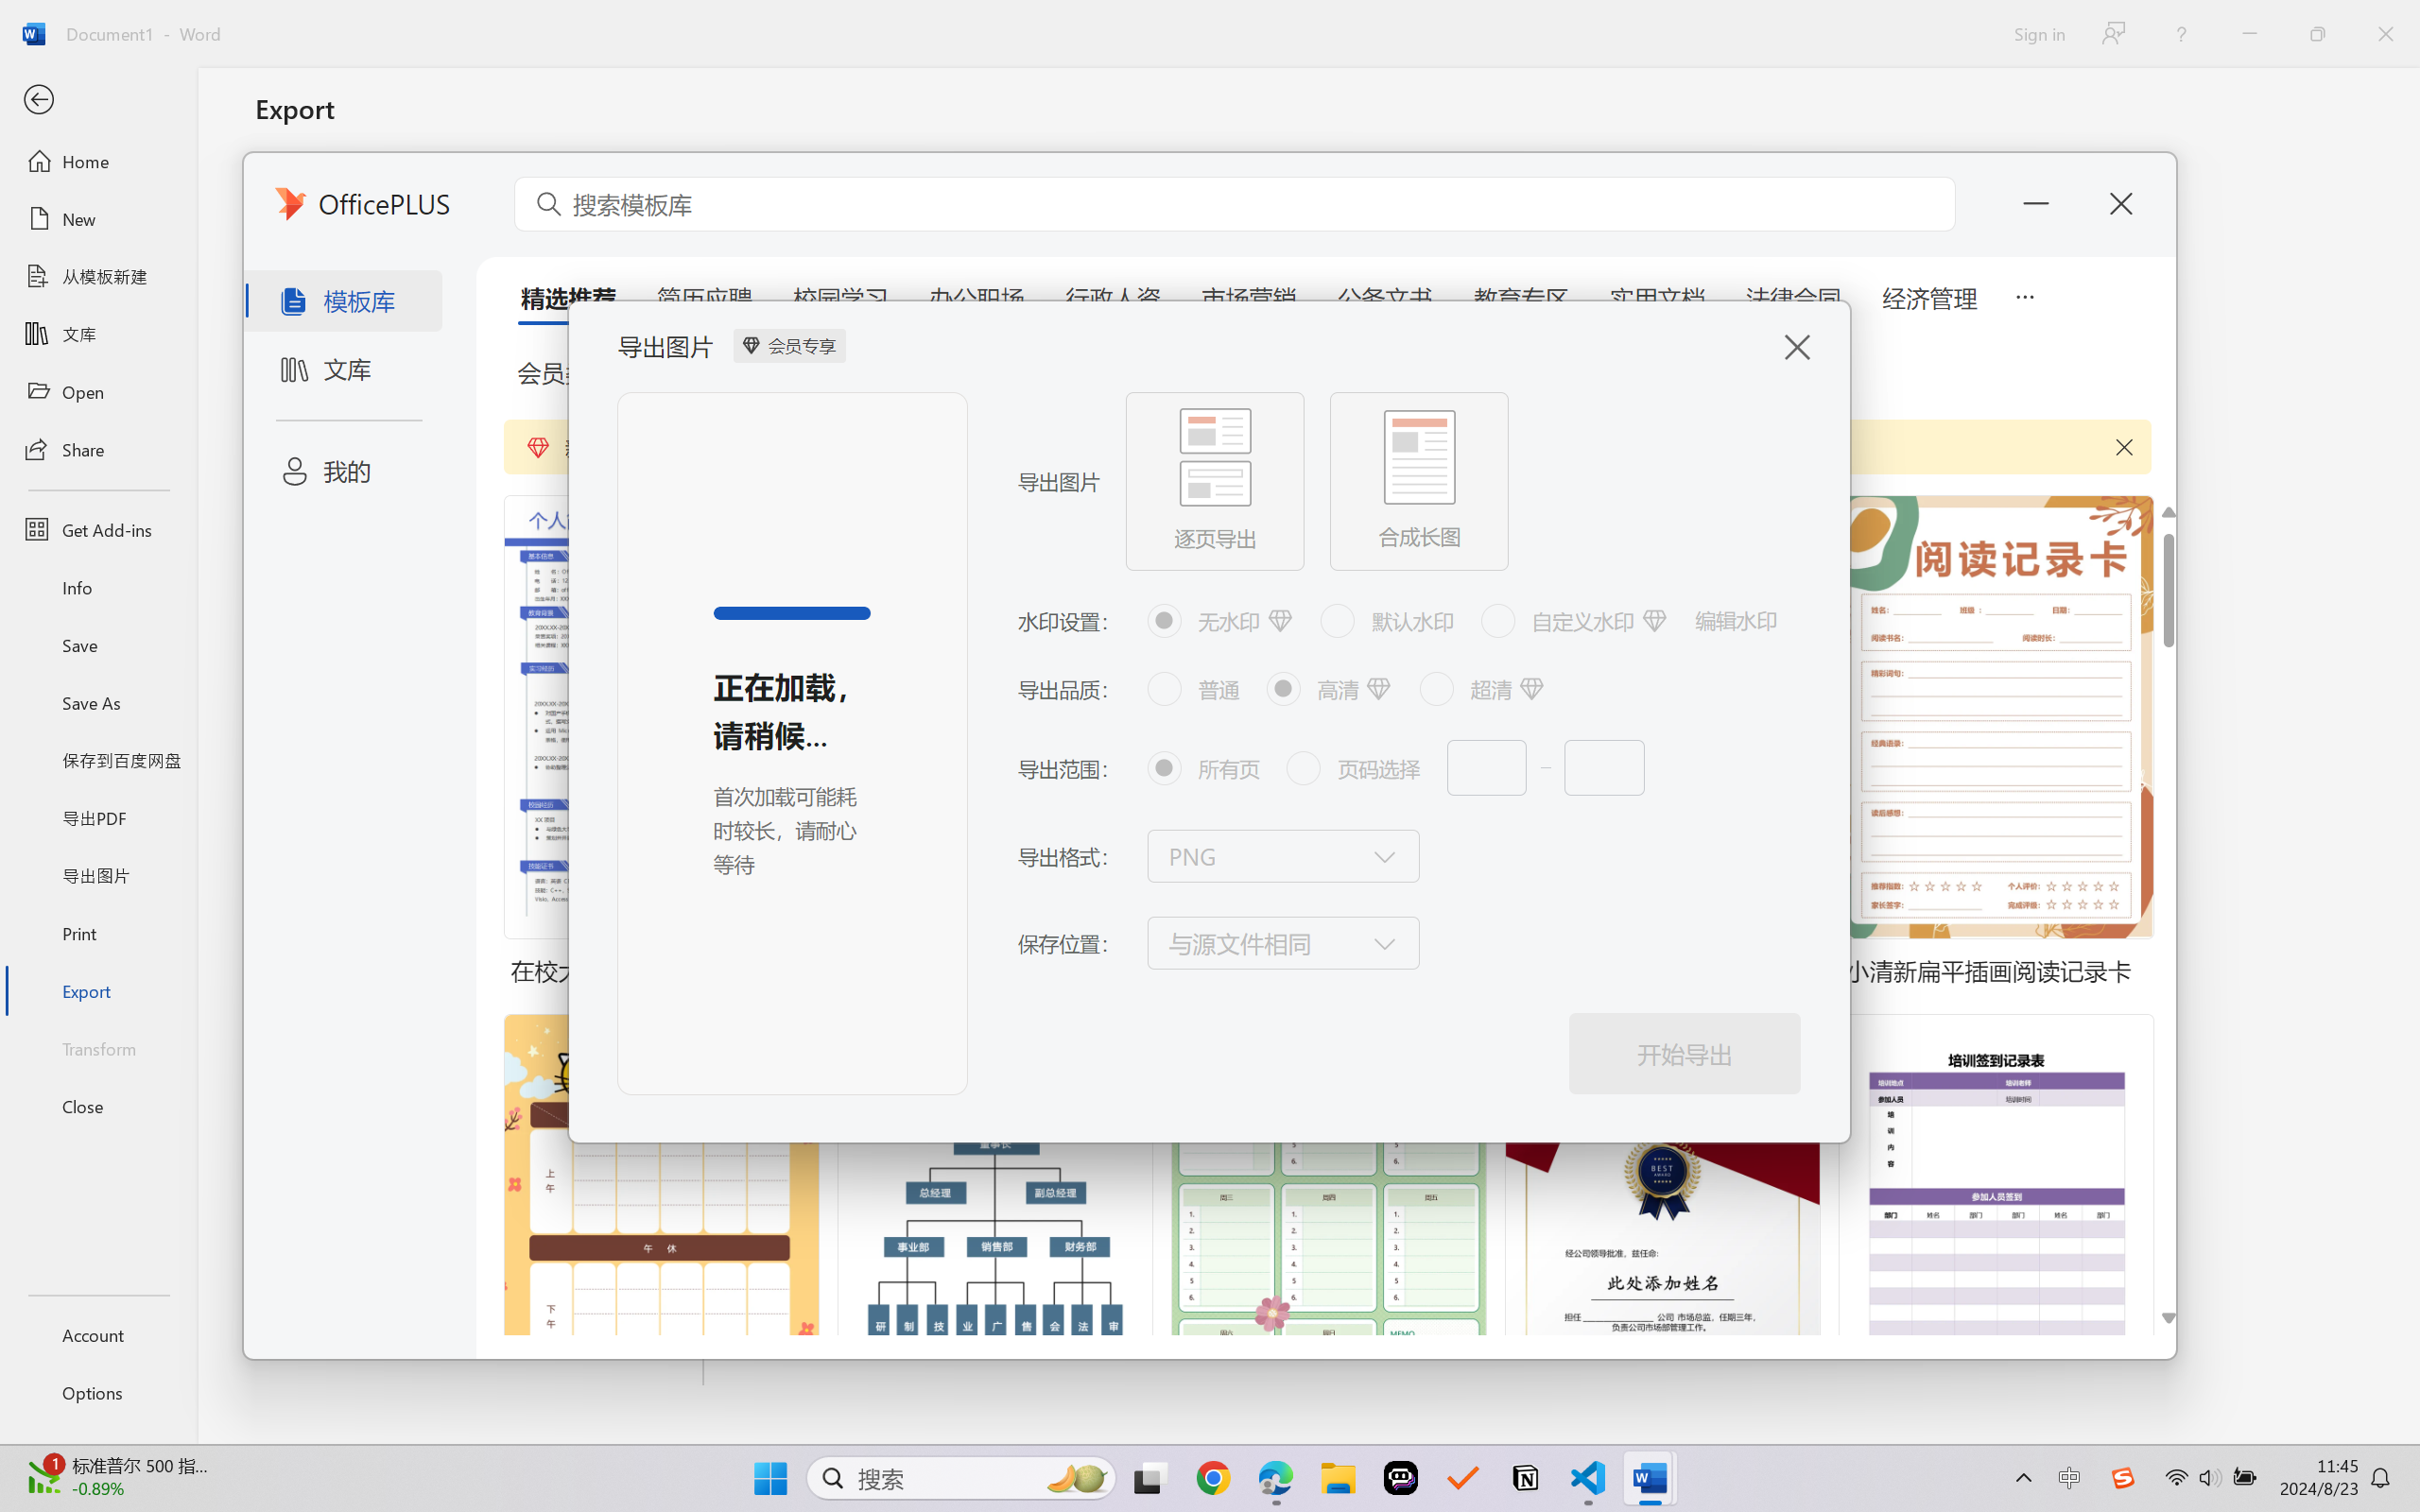 The image size is (2420, 1512). What do you see at coordinates (98, 703) in the screenshot?
I see `Save As` at bounding box center [98, 703].